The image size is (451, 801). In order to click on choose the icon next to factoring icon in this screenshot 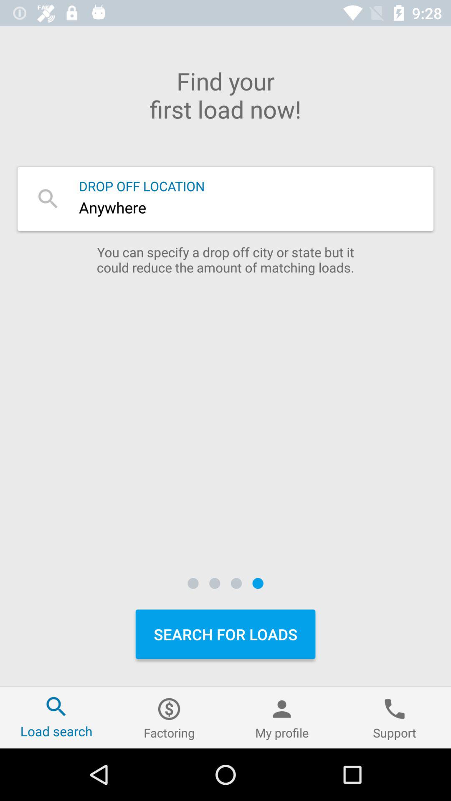, I will do `click(56, 718)`.